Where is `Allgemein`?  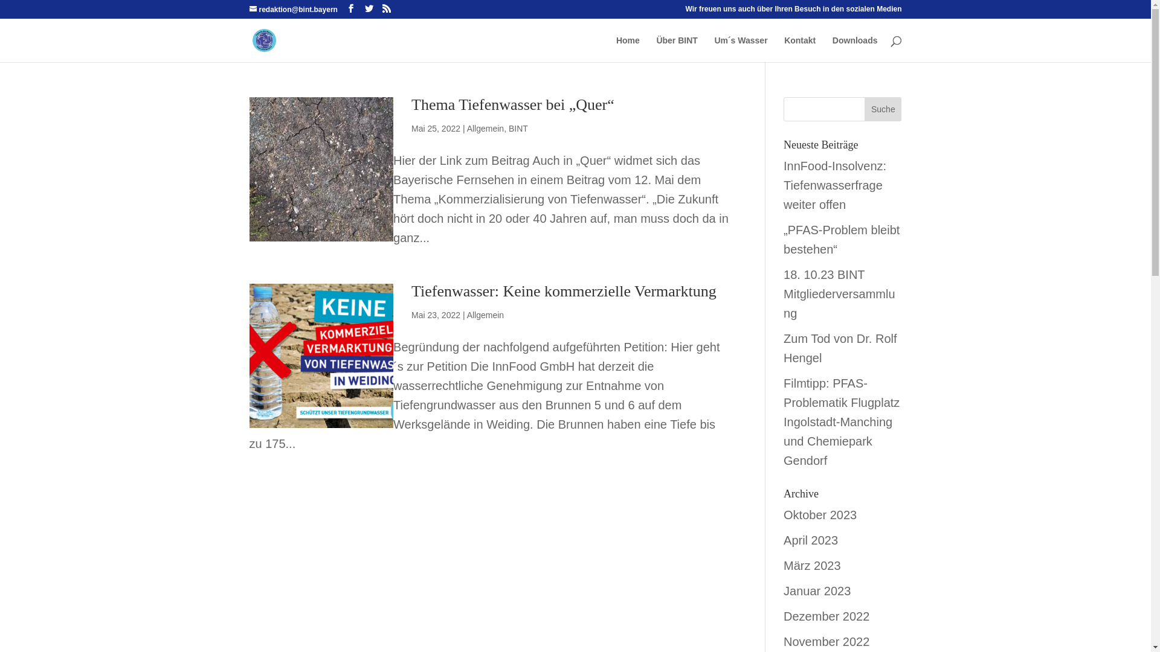
Allgemein is located at coordinates (486, 315).